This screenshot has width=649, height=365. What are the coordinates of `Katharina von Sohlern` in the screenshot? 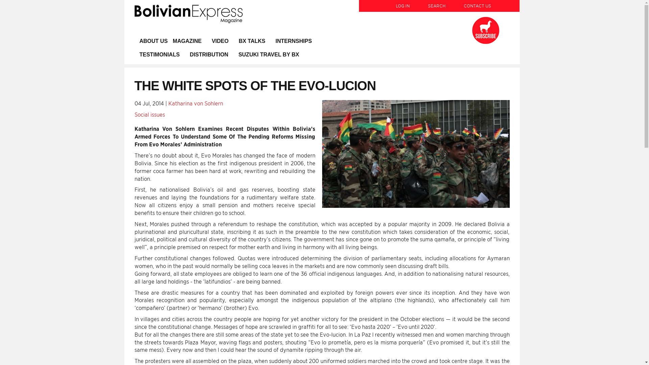 It's located at (195, 103).